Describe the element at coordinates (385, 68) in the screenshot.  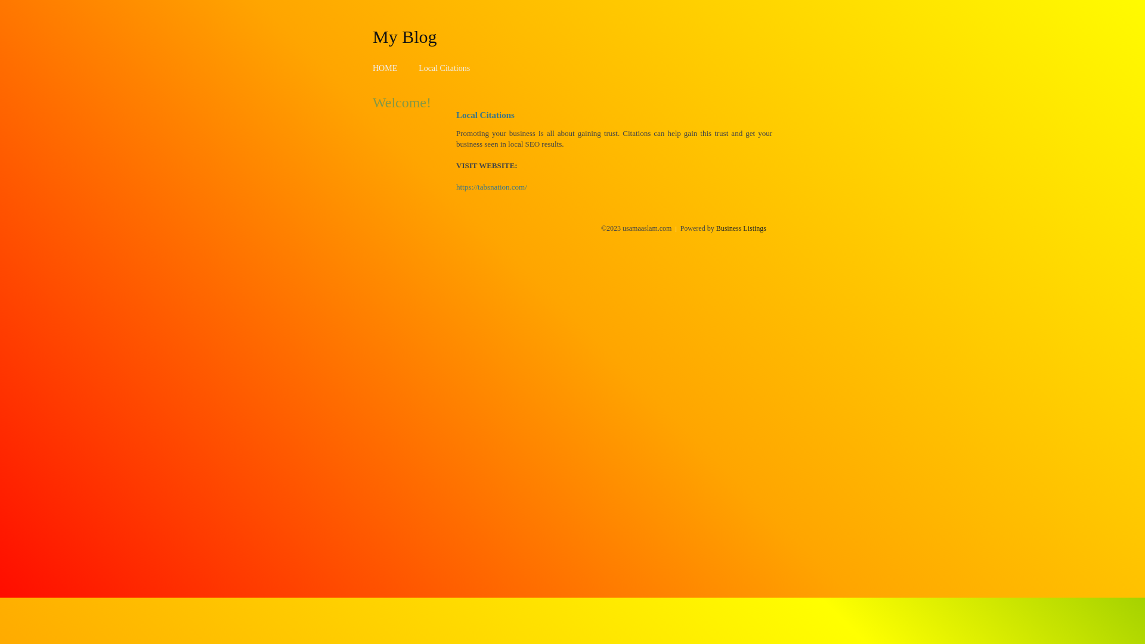
I see `HOME` at that location.